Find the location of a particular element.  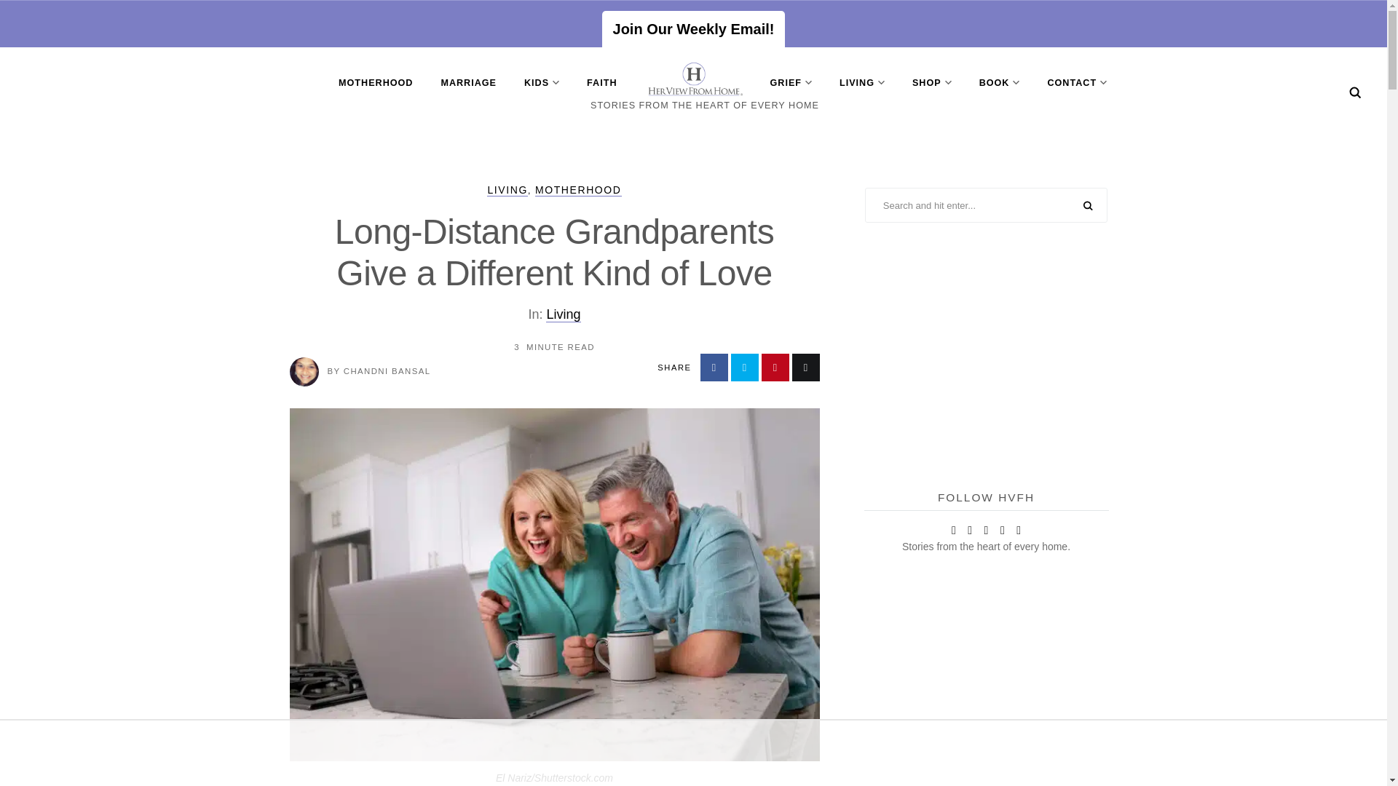

Share on Pinterest is located at coordinates (775, 367).